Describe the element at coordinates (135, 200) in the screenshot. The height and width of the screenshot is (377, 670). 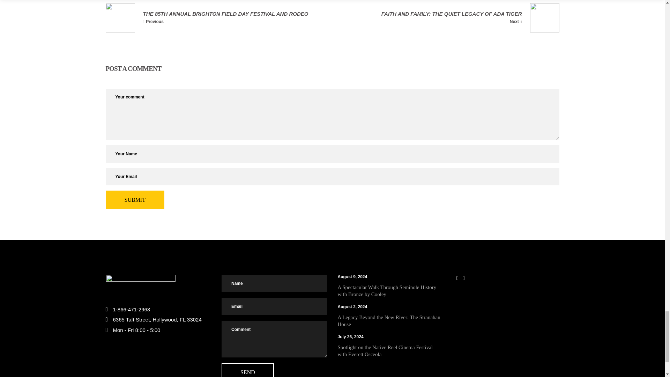
I see `Submit` at that location.